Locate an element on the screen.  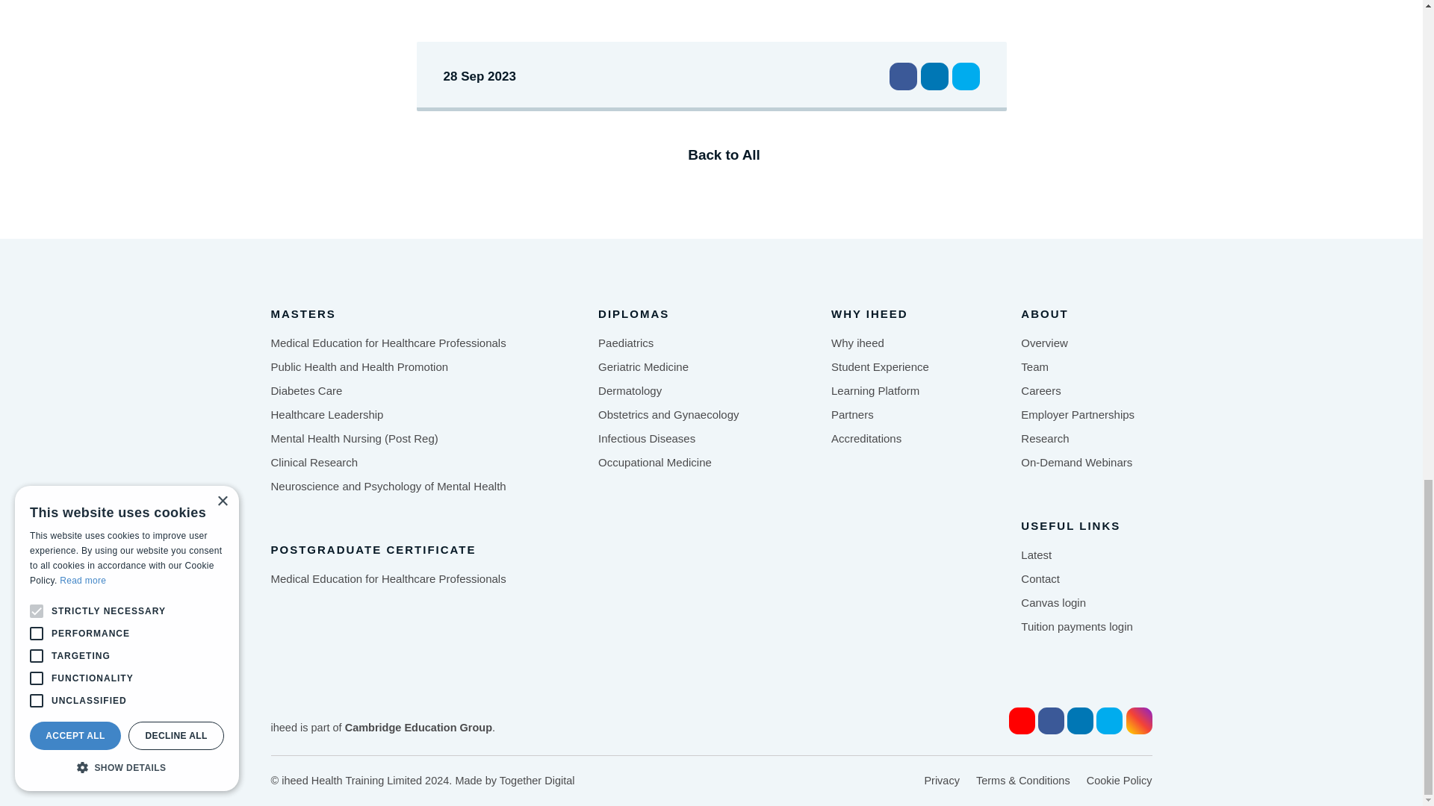
Share on Twitter is located at coordinates (965, 76).